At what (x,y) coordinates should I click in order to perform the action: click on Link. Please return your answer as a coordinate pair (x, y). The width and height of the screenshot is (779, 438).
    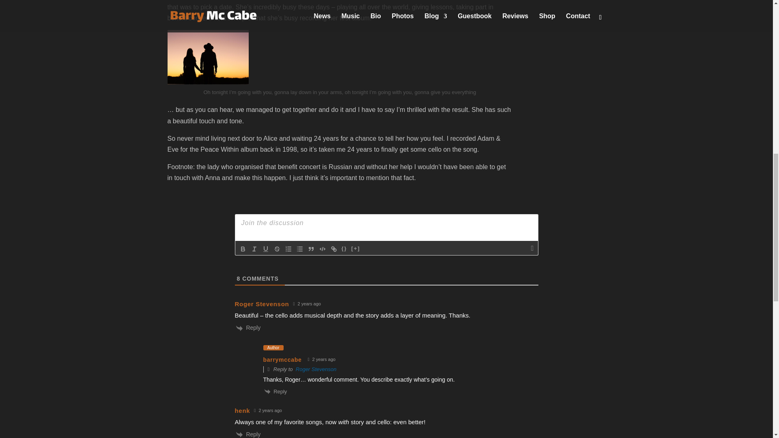
    Looking at the image, I should click on (334, 249).